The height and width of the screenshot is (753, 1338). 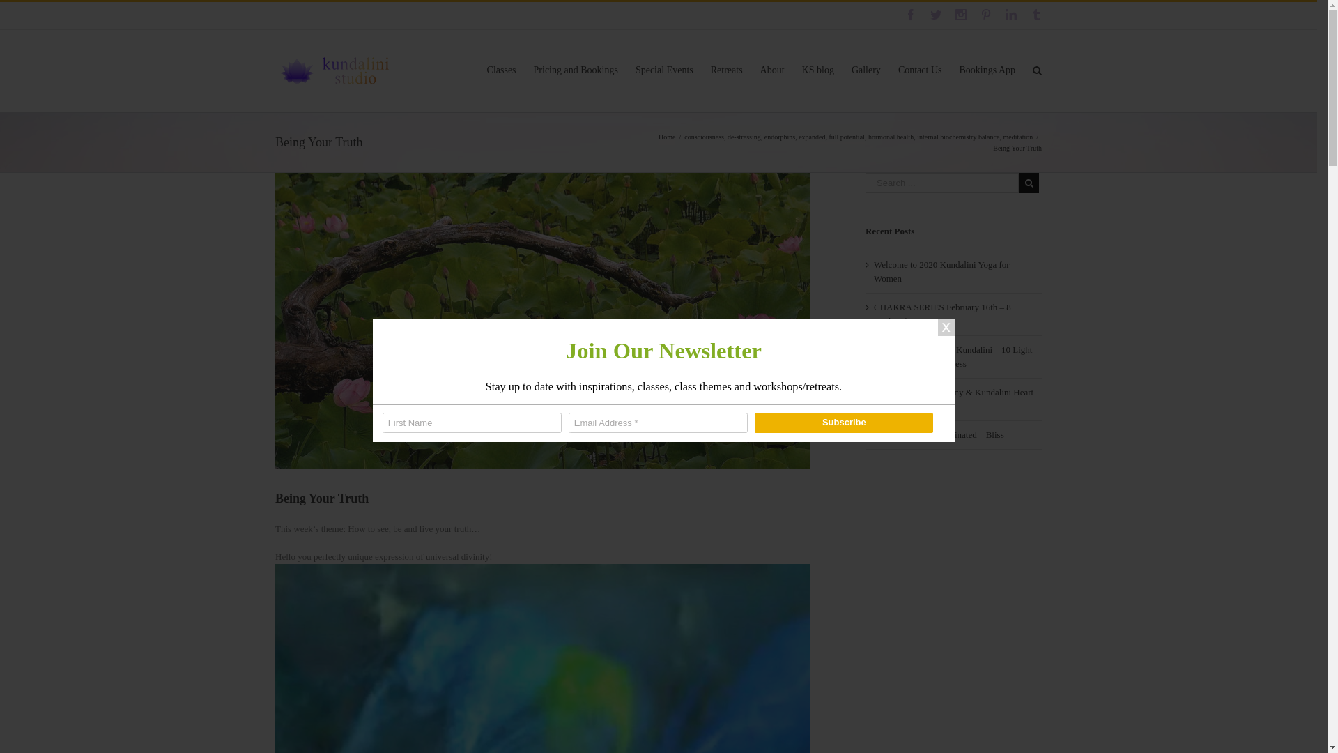 I want to click on Bookings App, so click(x=987, y=70).